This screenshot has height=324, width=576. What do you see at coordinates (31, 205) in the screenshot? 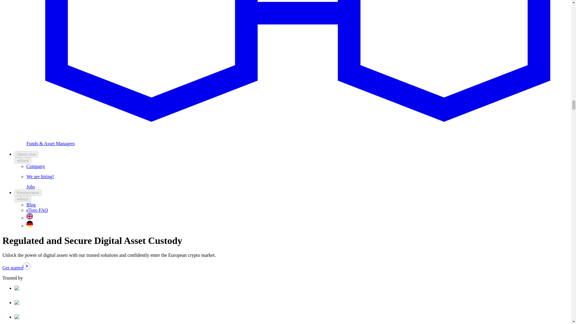
I see `Blog` at bounding box center [31, 205].